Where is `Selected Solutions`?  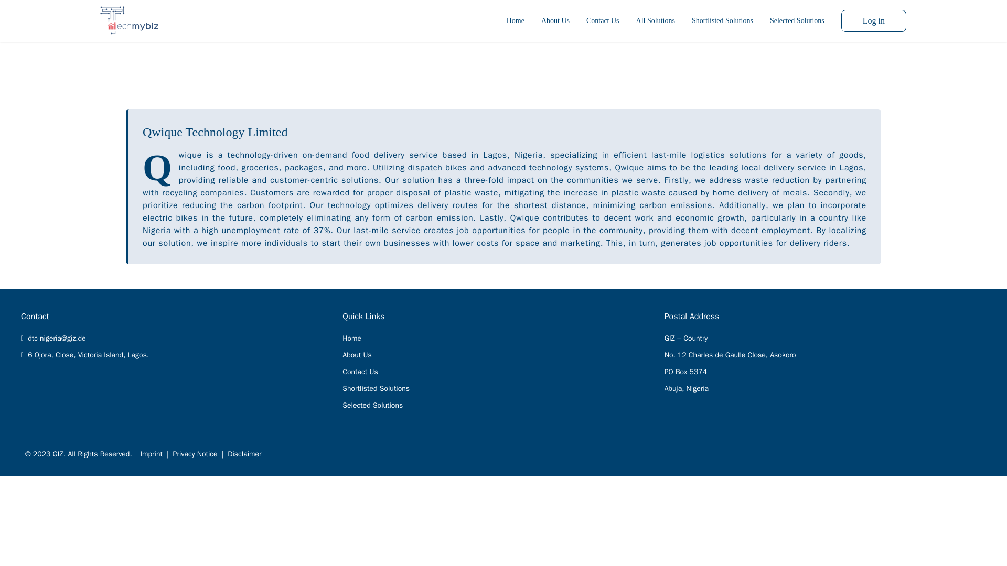 Selected Solutions is located at coordinates (797, 21).